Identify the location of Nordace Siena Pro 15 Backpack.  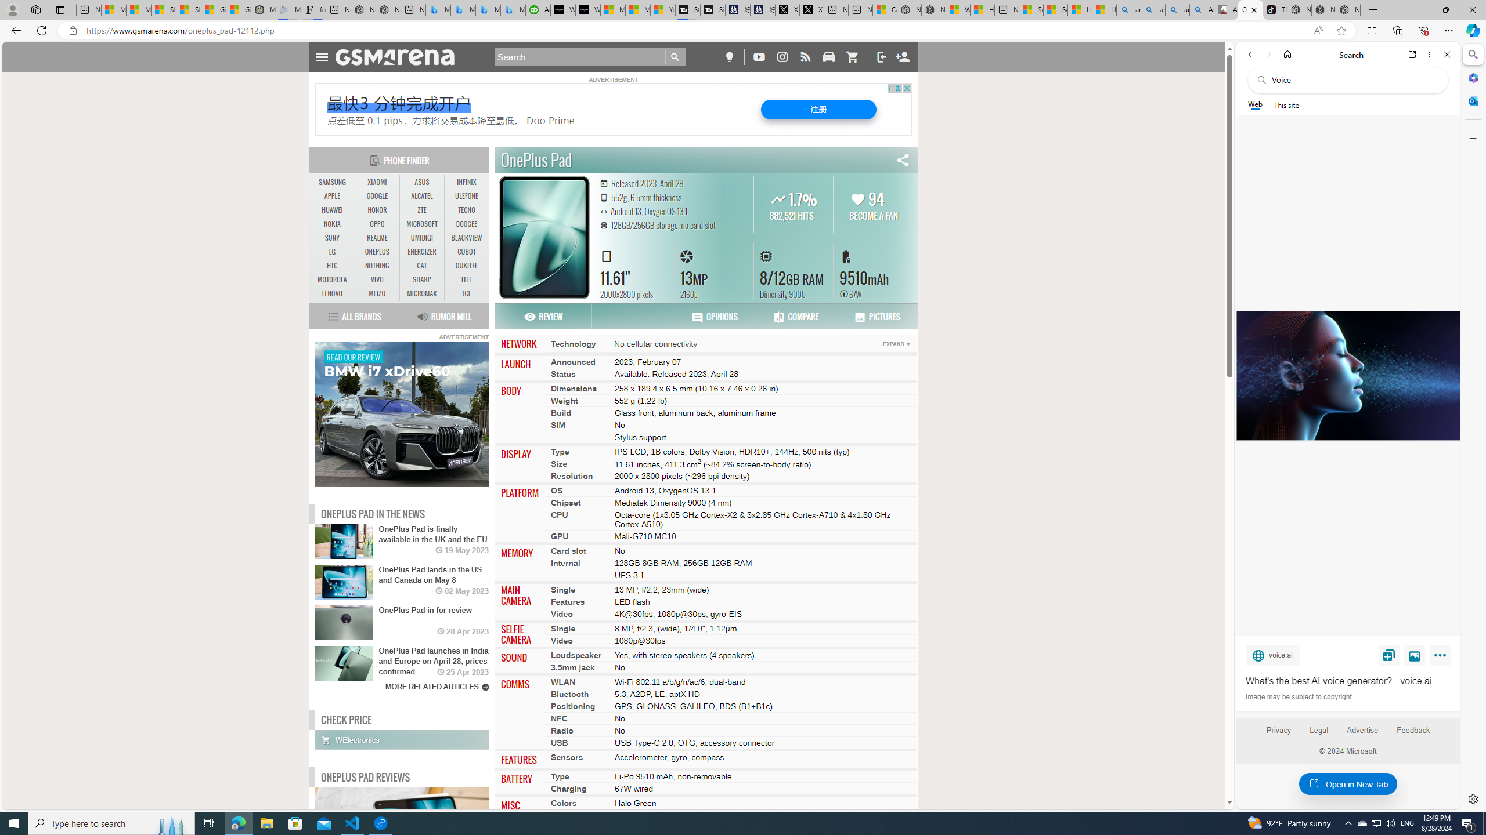
(1323, 10).